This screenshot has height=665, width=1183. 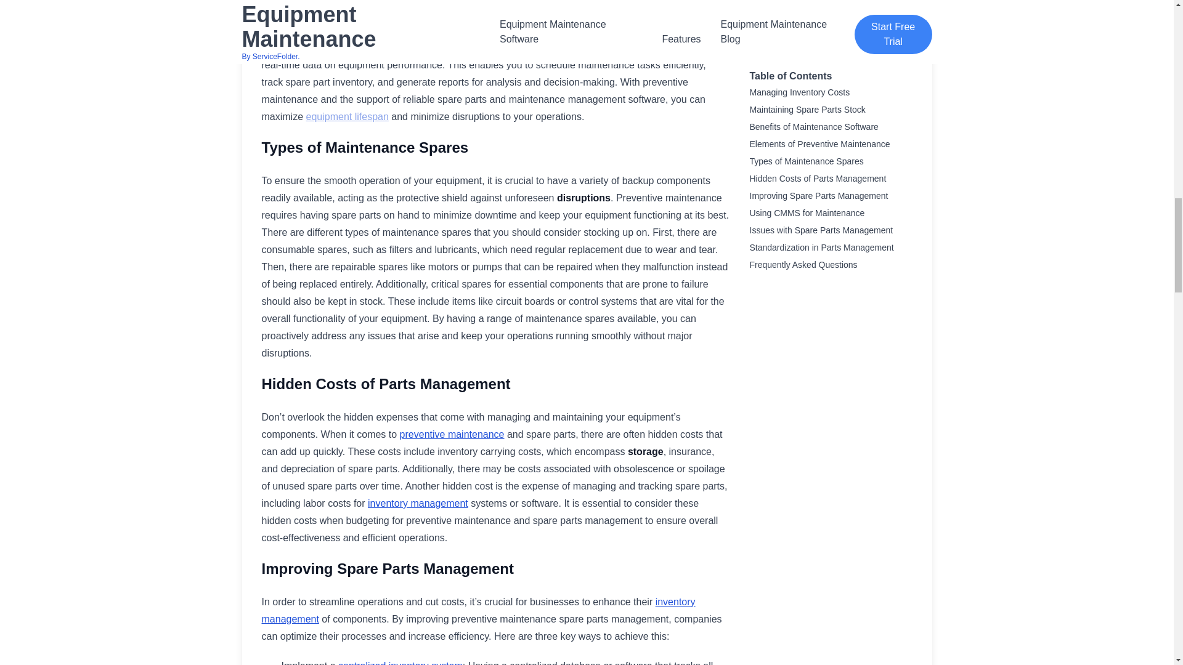 What do you see at coordinates (452, 433) in the screenshot?
I see `preventive maintenance` at bounding box center [452, 433].